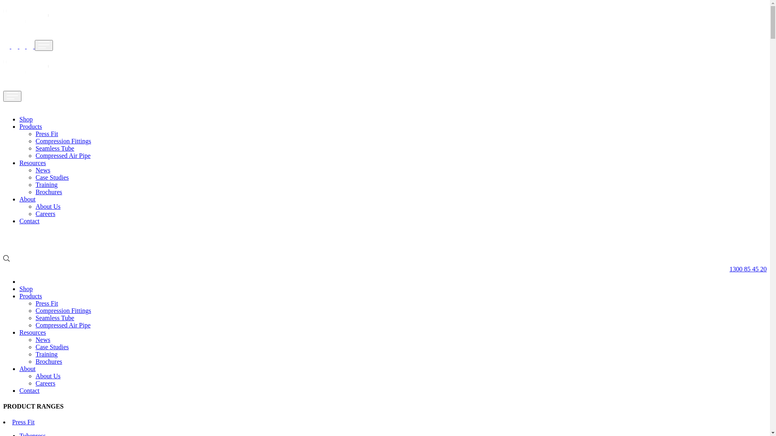 The image size is (776, 436). I want to click on View your shopping cart, so click(15, 46).